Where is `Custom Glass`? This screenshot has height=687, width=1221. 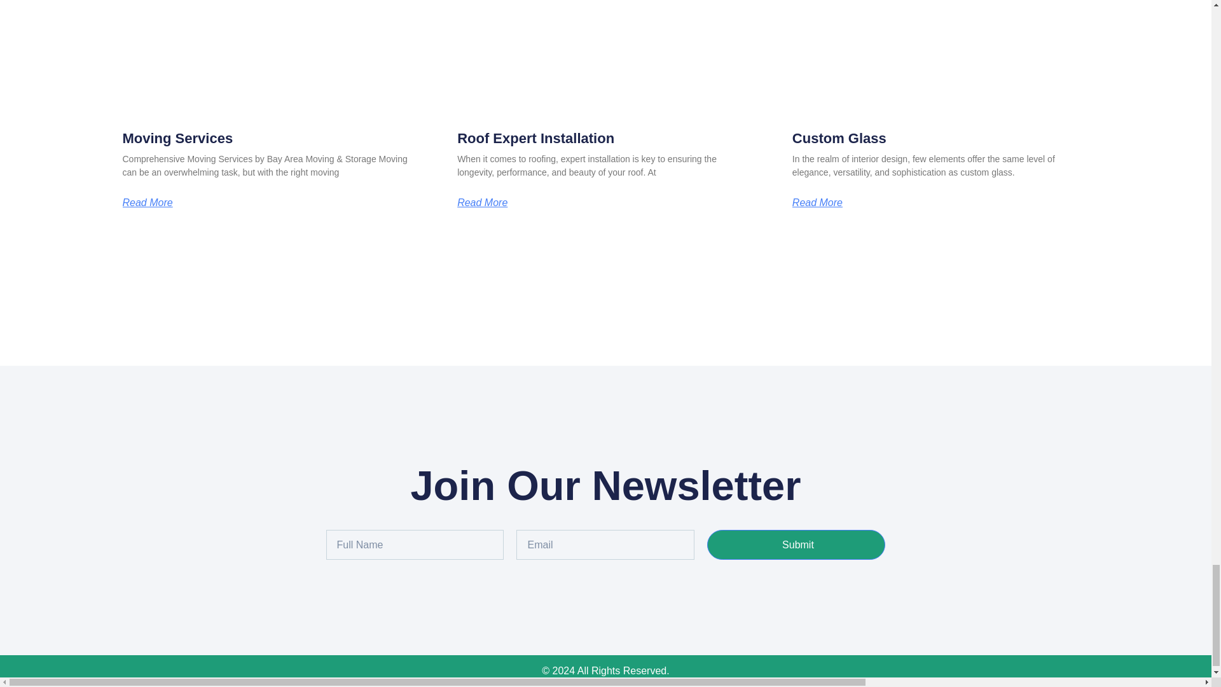
Custom Glass is located at coordinates (839, 139).